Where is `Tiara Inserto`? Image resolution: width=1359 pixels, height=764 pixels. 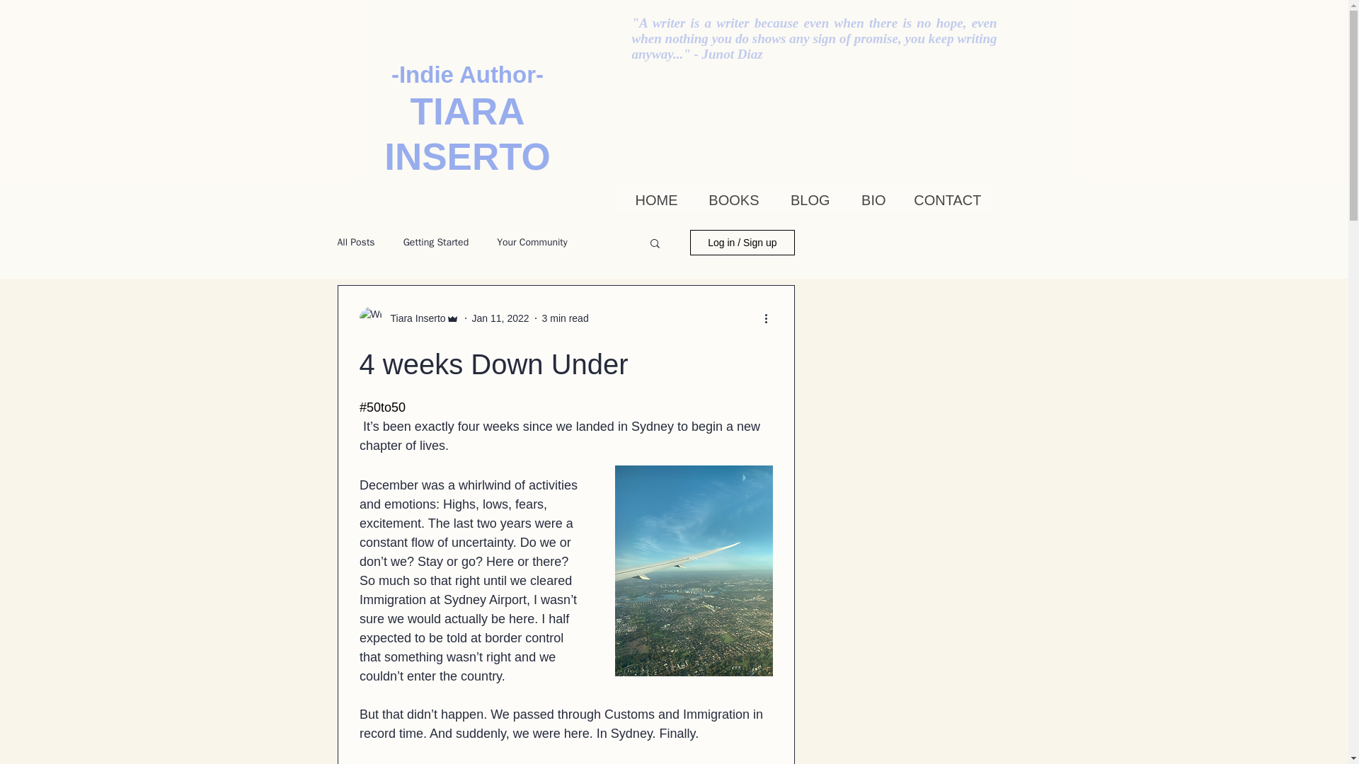
Tiara Inserto is located at coordinates (413, 318).